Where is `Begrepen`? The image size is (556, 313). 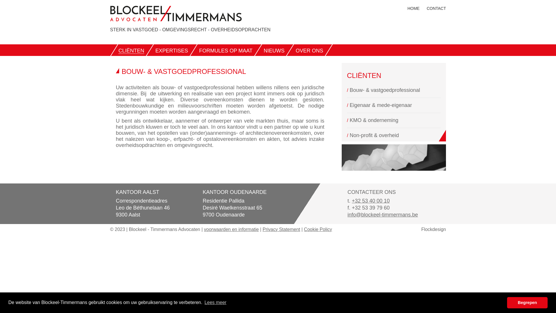 Begrepen is located at coordinates (527, 303).